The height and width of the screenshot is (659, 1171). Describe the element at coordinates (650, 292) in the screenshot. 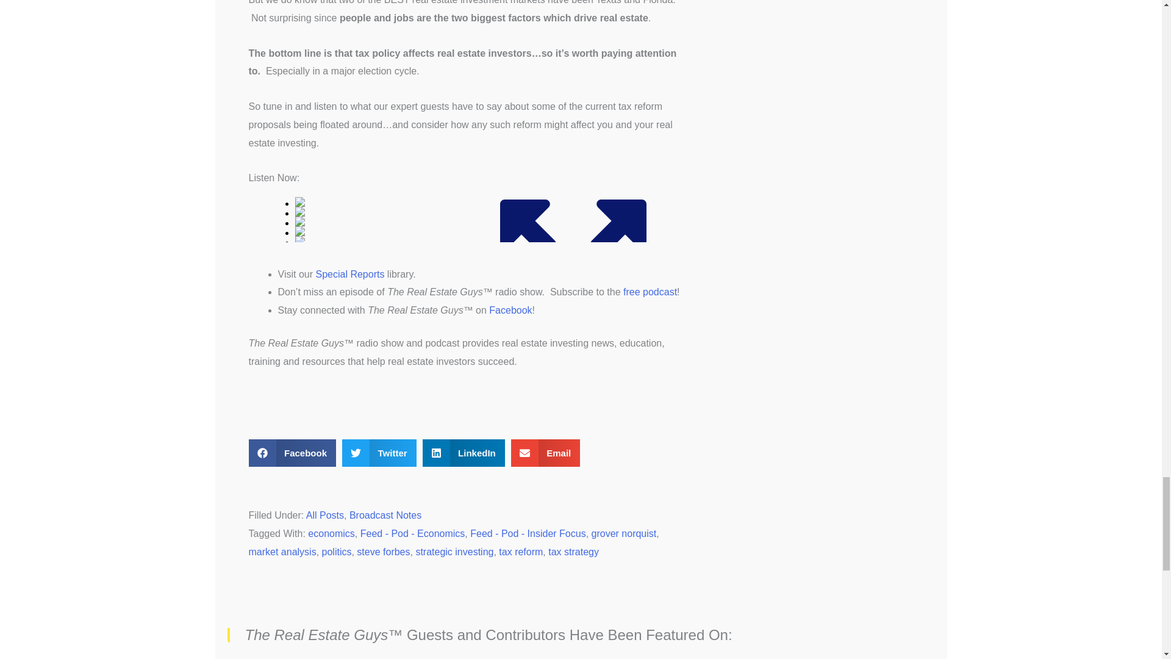

I see `Subscribe to The Real Estate Guys free podcast` at that location.